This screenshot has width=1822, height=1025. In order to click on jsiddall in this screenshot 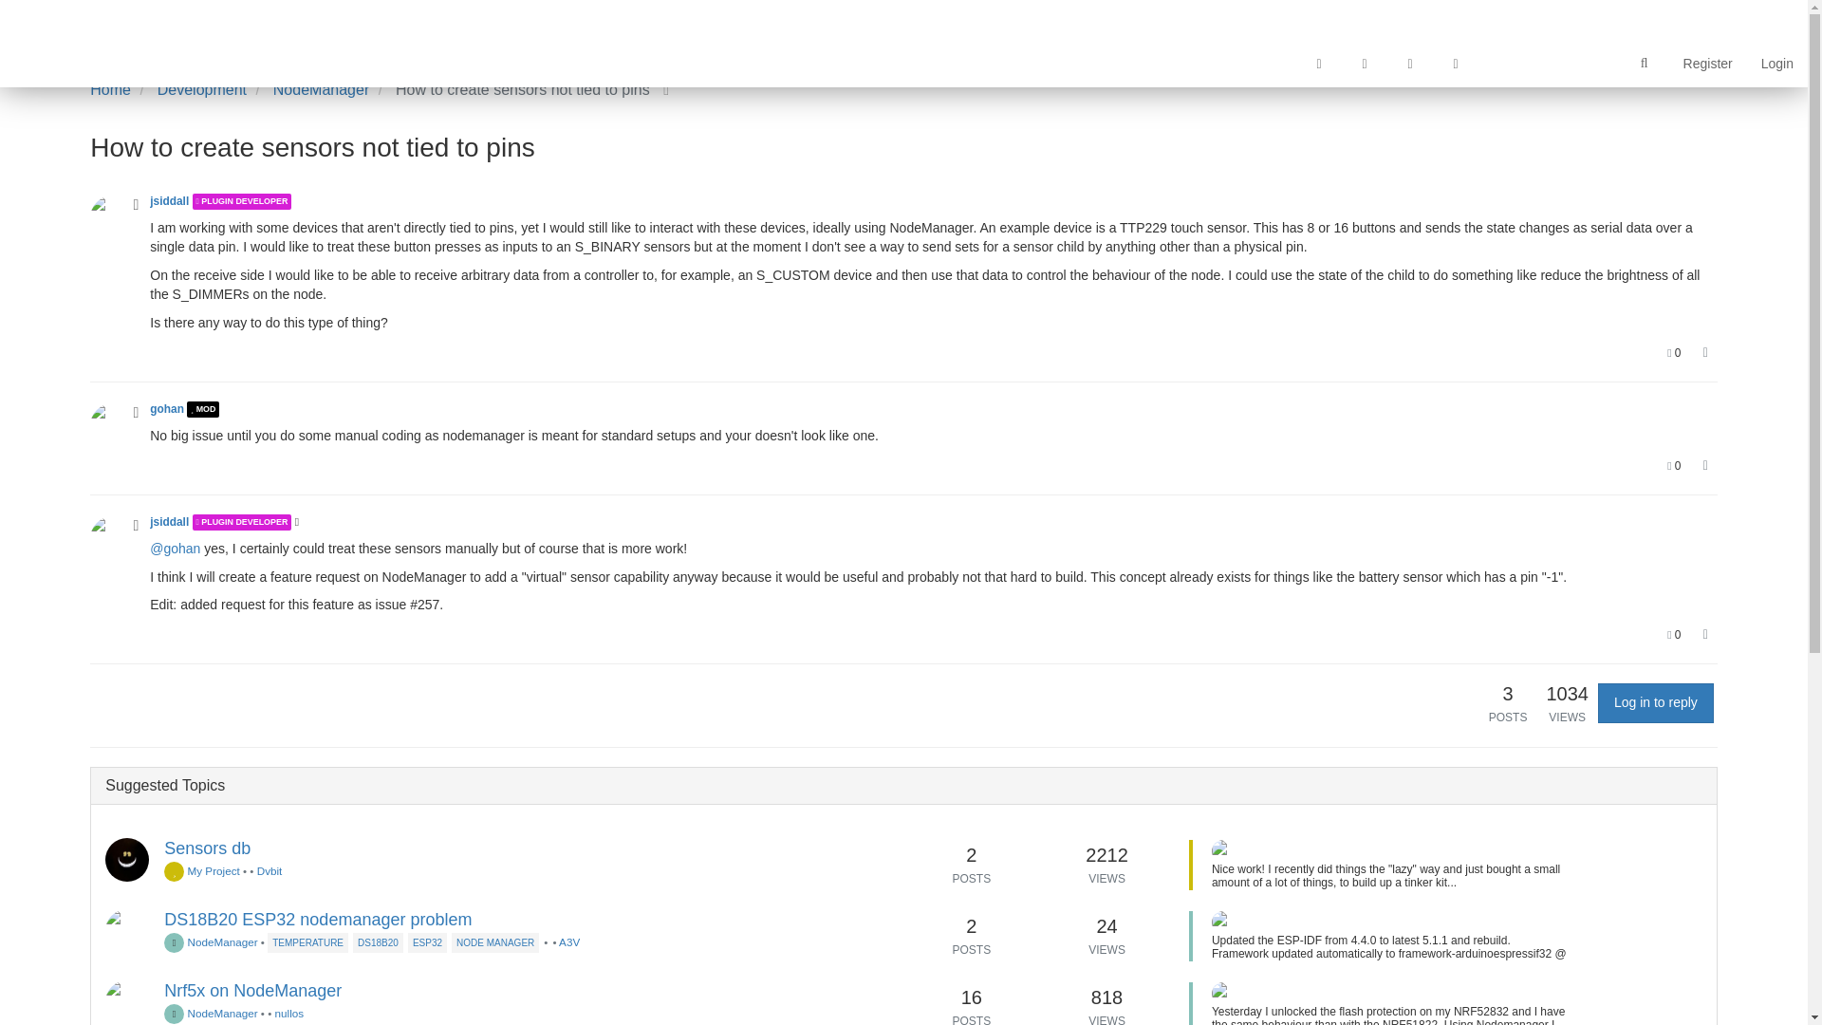, I will do `click(112, 218)`.